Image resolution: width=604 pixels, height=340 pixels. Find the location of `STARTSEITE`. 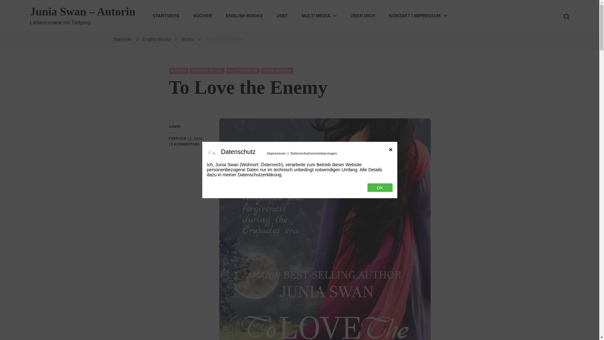

STARTSEITE is located at coordinates (165, 16).